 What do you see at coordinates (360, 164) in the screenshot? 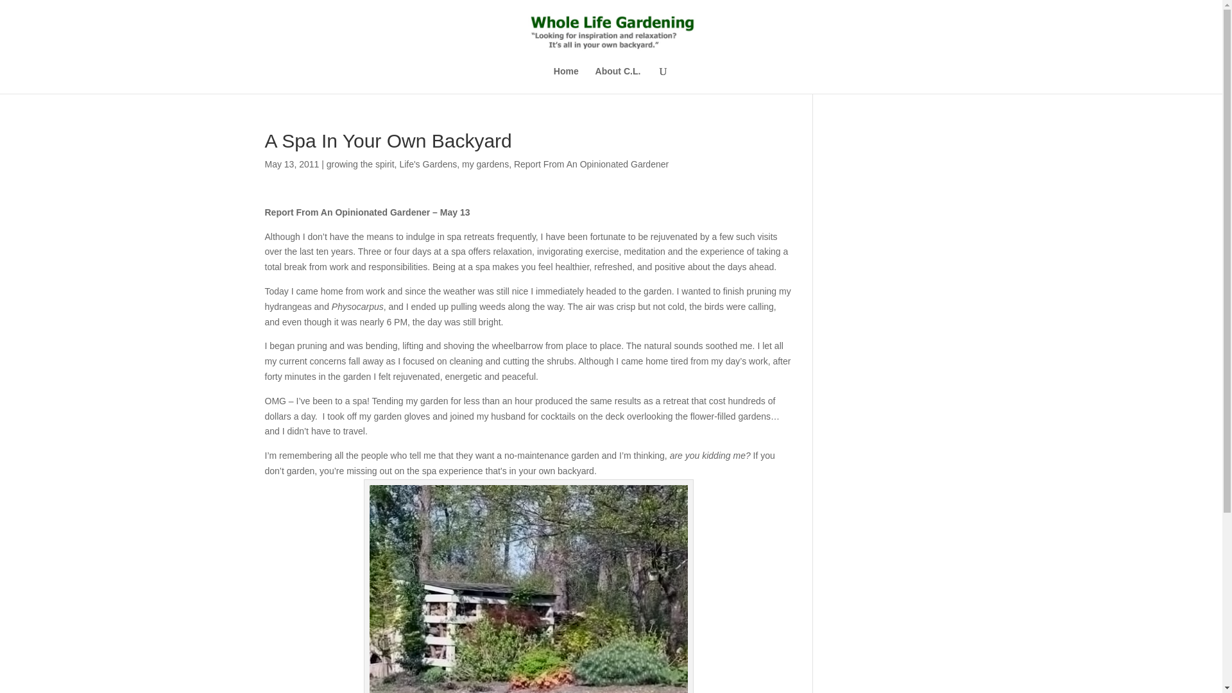
I see `growing the spirit` at bounding box center [360, 164].